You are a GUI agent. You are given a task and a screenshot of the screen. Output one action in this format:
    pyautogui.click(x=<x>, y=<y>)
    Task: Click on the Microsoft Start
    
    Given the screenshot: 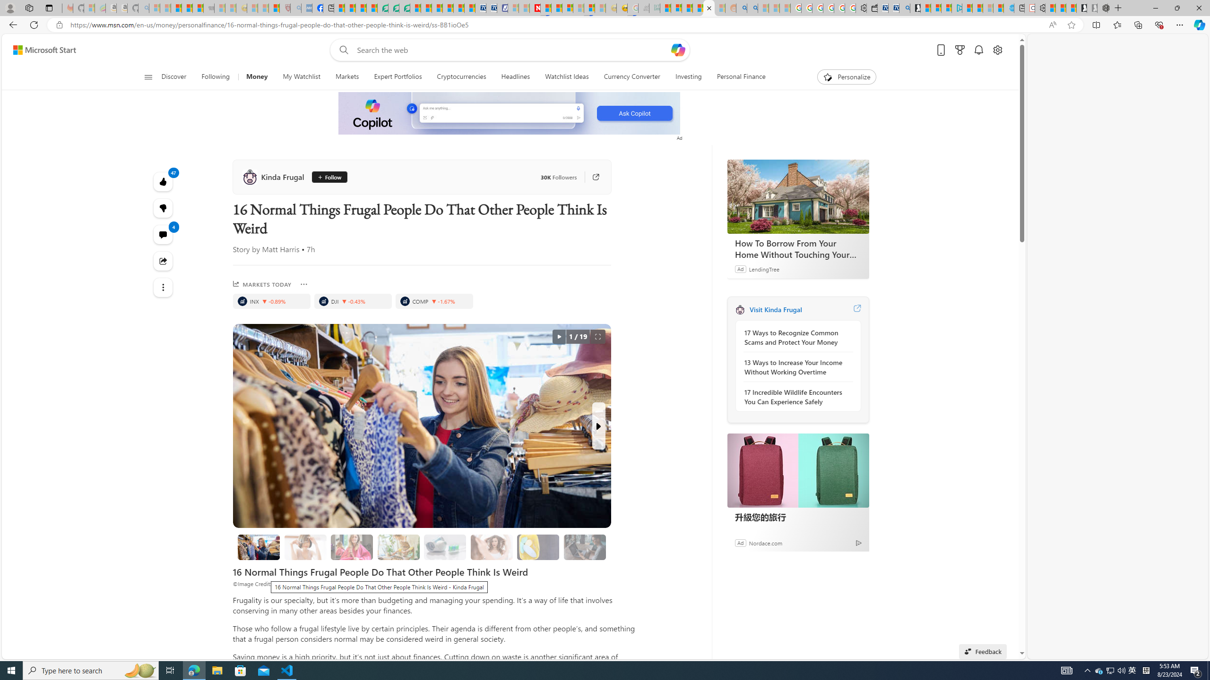 What is the action you would take?
    pyautogui.click(x=967, y=8)
    